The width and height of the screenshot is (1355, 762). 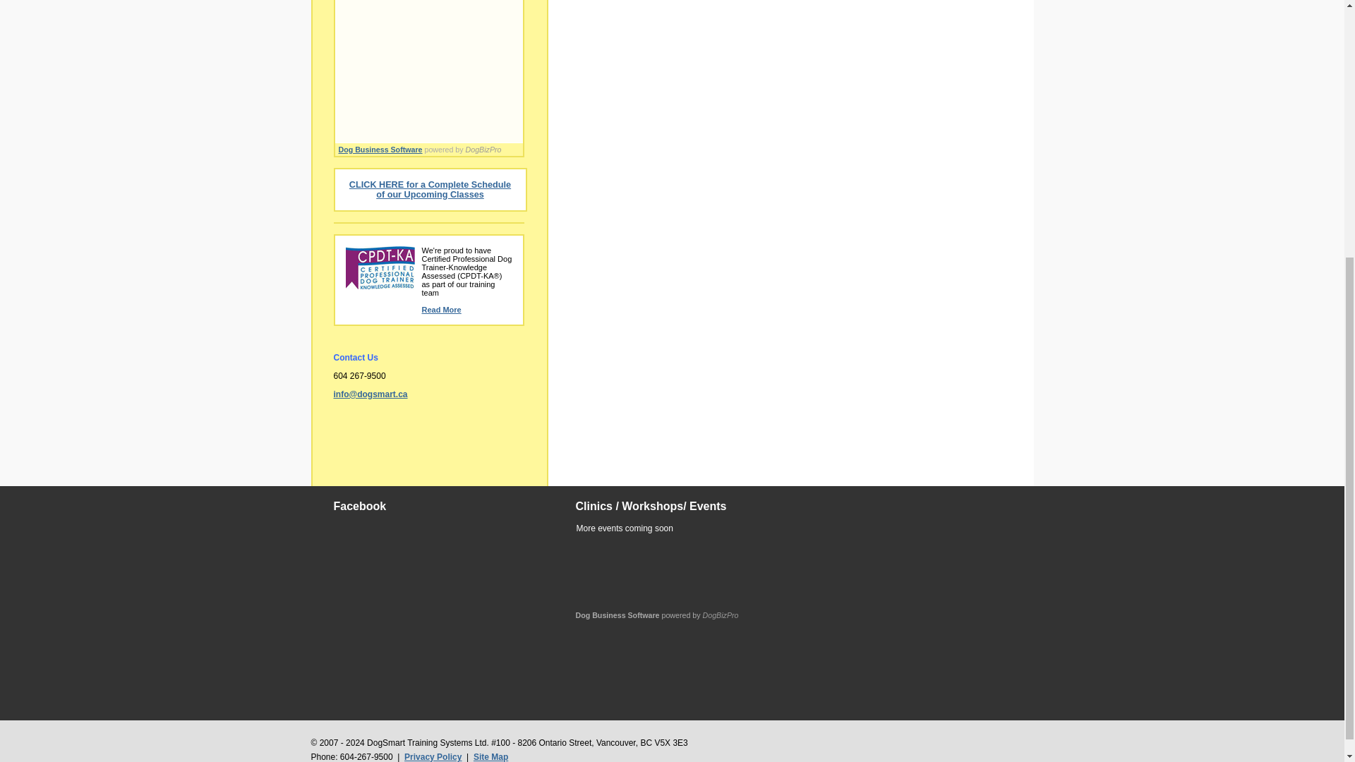 I want to click on Dog Business Software, so click(x=618, y=615).